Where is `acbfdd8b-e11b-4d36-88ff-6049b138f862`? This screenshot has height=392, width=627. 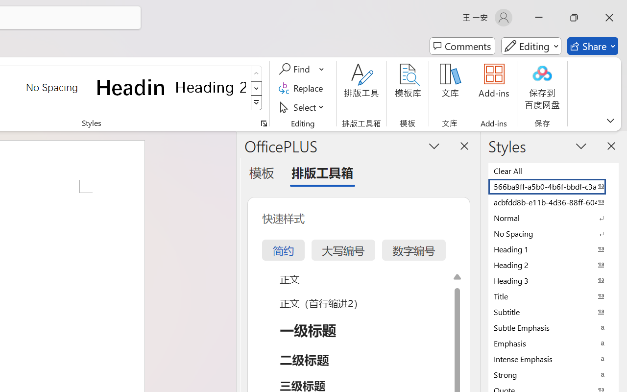
acbfdd8b-e11b-4d36-88ff-6049b138f862 is located at coordinates (554, 202).